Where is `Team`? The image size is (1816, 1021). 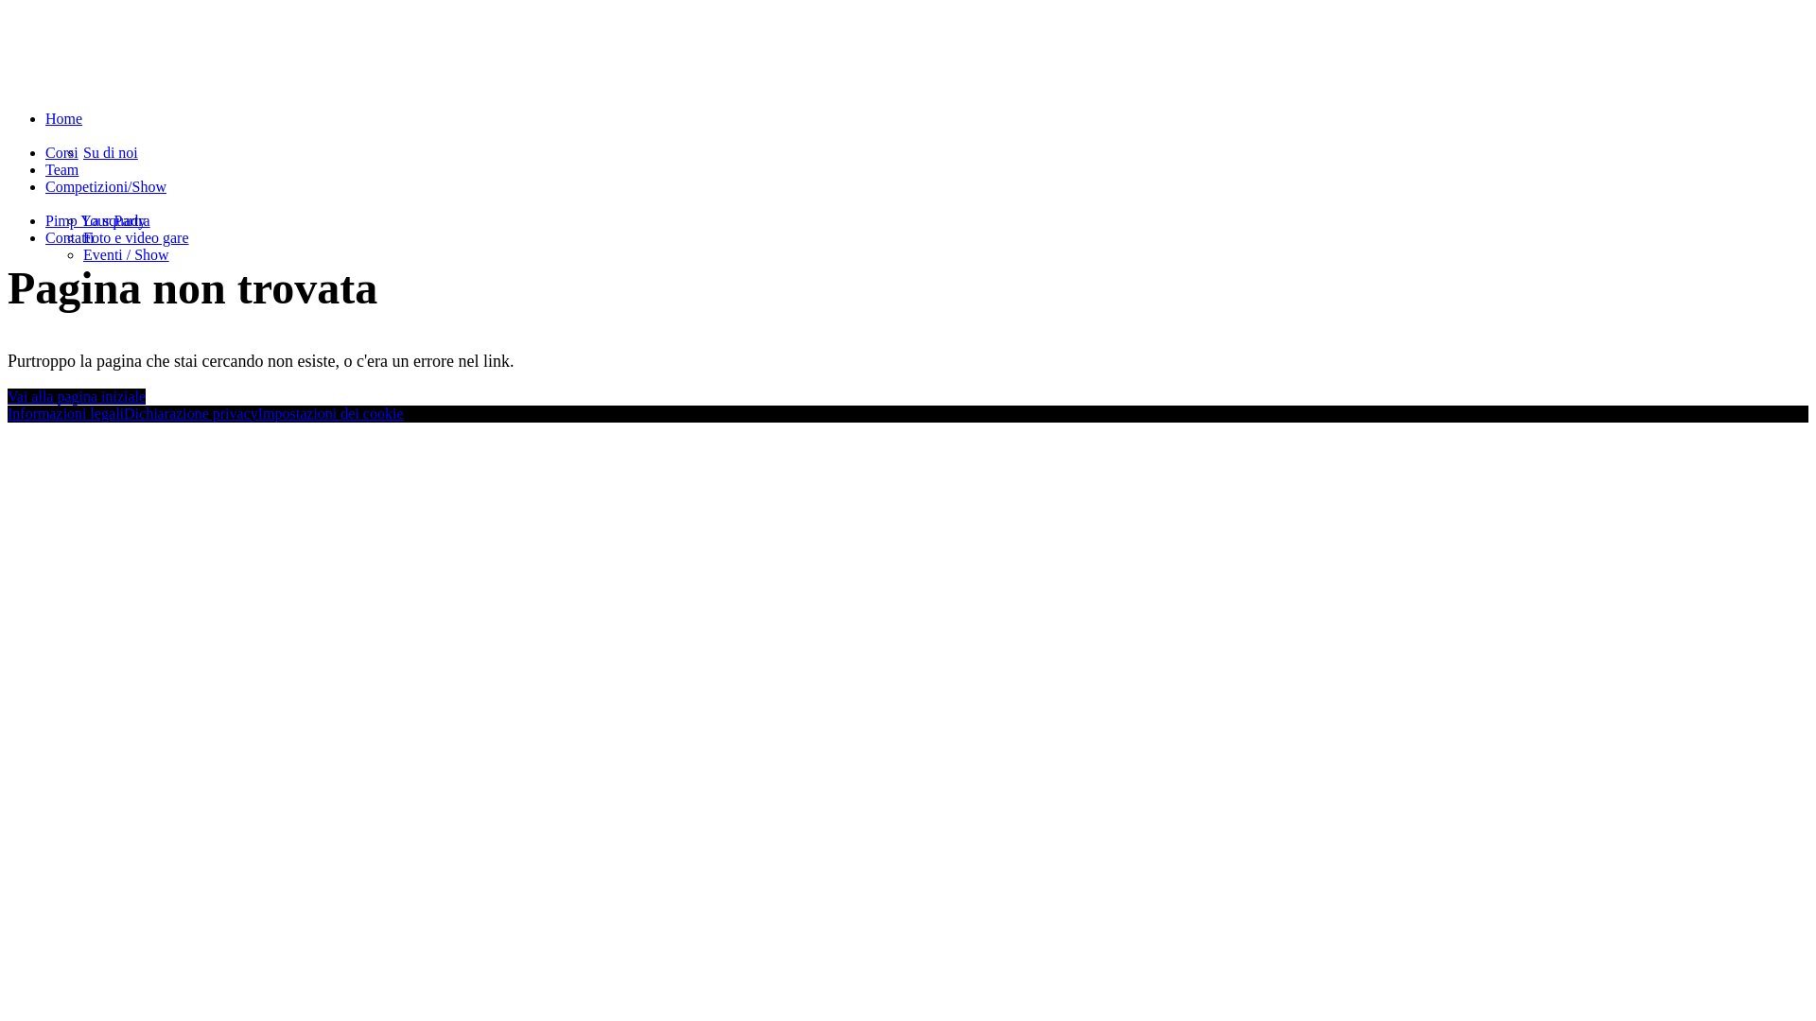 Team is located at coordinates (62, 170).